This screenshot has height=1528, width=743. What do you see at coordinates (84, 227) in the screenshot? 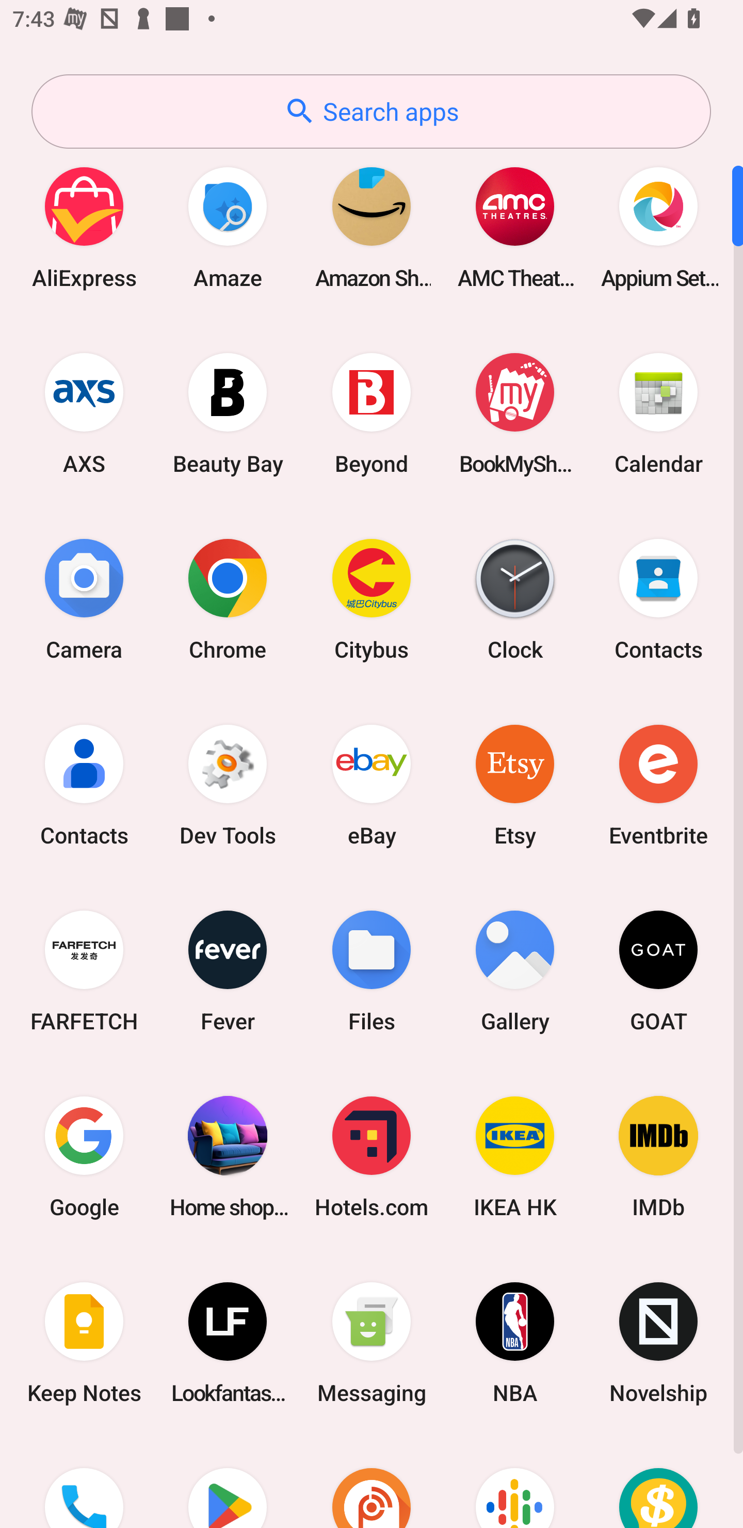
I see `AliExpress` at bounding box center [84, 227].